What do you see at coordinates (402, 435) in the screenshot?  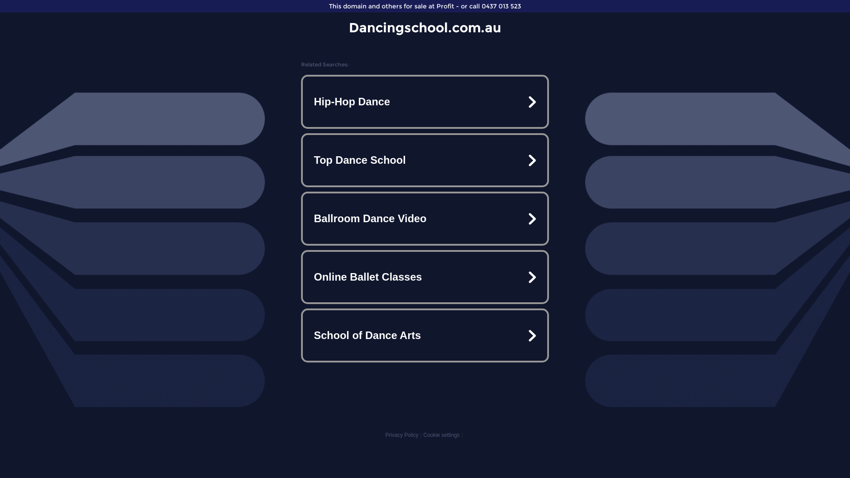 I see `Privacy Policy` at bounding box center [402, 435].